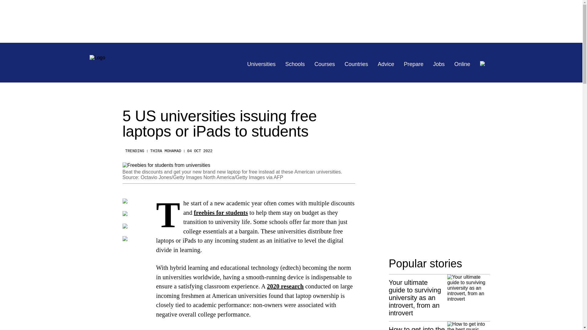 The height and width of the screenshot is (330, 587). What do you see at coordinates (325, 64) in the screenshot?
I see `Courses` at bounding box center [325, 64].